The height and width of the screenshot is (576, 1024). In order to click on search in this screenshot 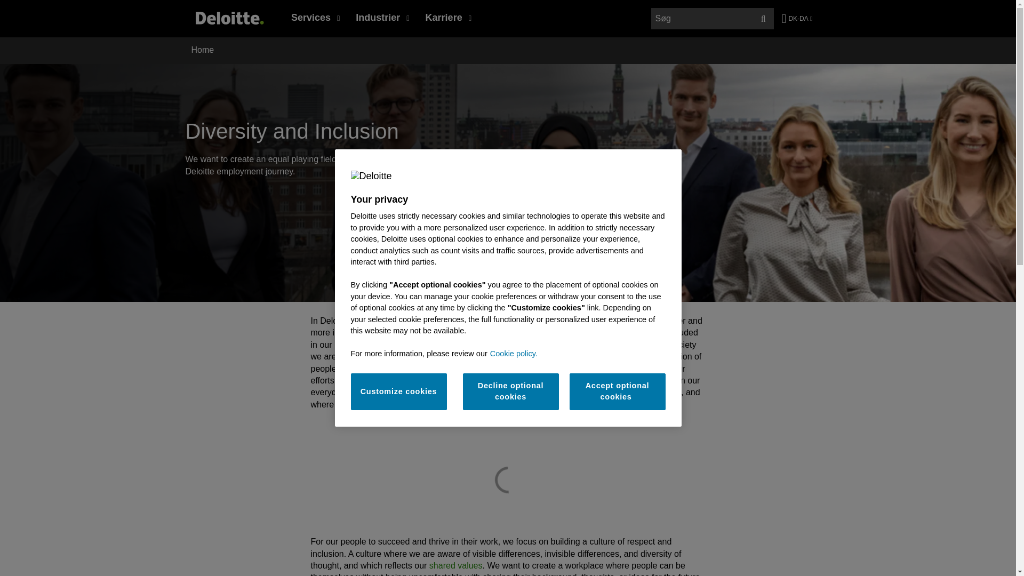, I will do `click(713, 19)`.